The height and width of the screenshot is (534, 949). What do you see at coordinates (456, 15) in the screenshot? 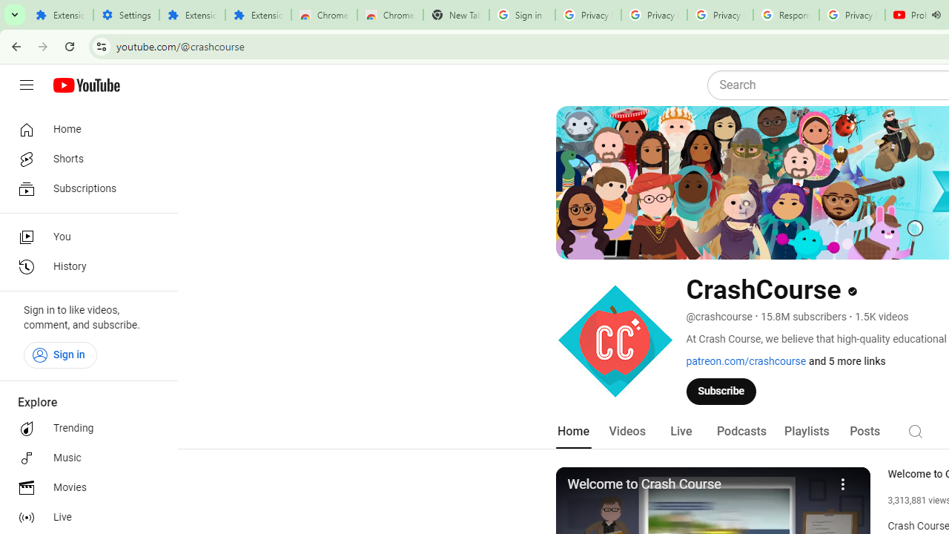
I see `New Tab` at bounding box center [456, 15].